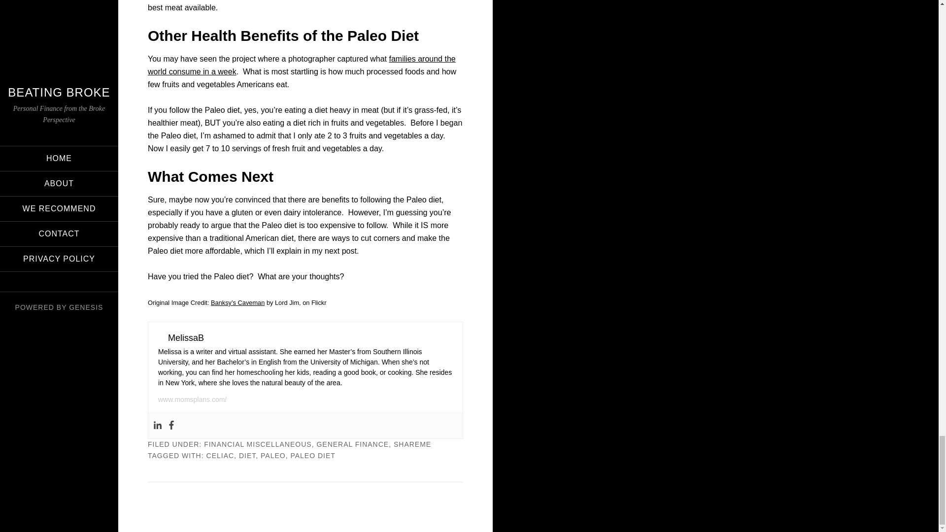  Describe the element at coordinates (186, 338) in the screenshot. I see `MelissaB` at that location.